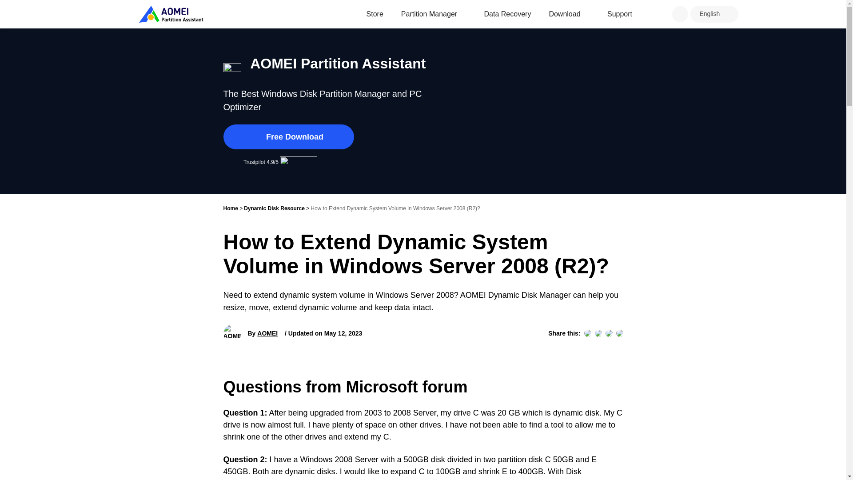 The image size is (853, 480). What do you see at coordinates (375, 14) in the screenshot?
I see `Store` at bounding box center [375, 14].